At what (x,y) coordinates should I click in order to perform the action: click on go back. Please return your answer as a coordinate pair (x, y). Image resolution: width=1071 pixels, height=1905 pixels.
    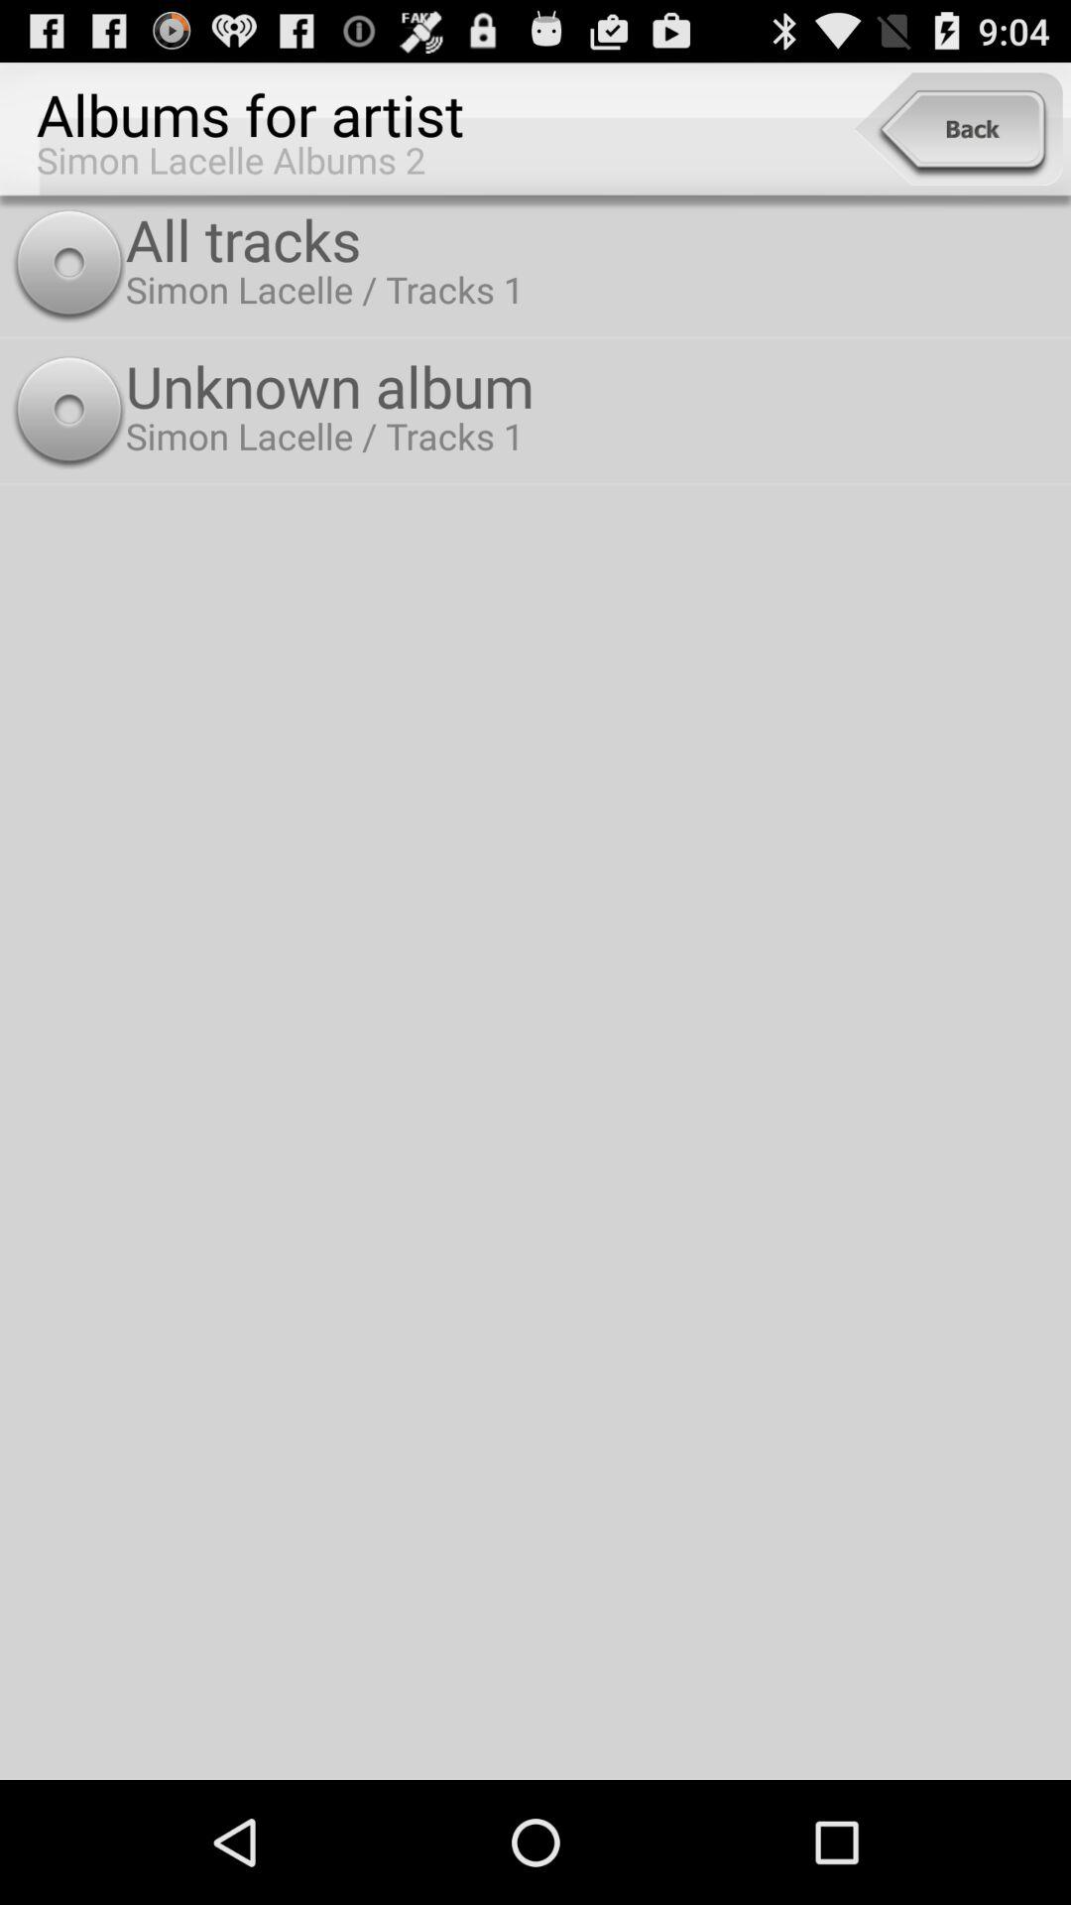
    Looking at the image, I should click on (958, 129).